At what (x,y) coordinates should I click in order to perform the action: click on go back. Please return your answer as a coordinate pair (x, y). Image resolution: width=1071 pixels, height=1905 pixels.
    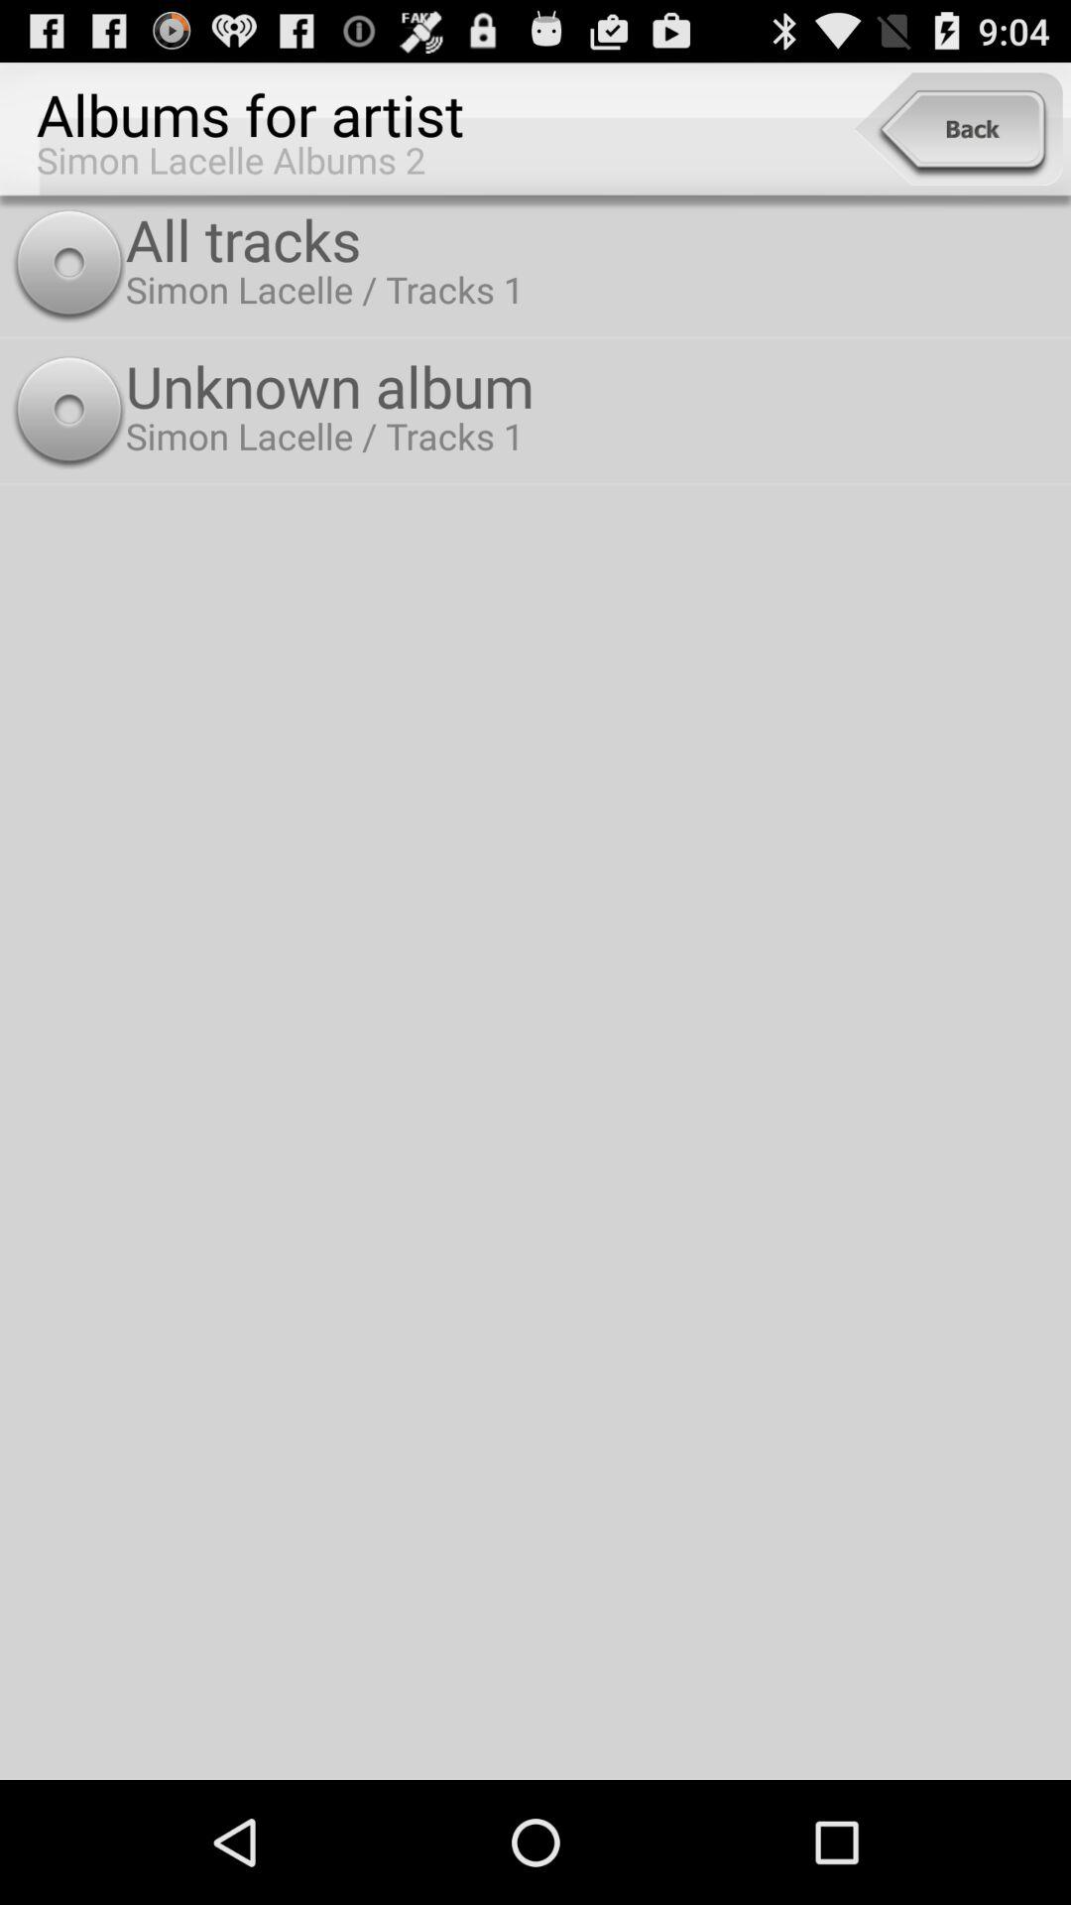
    Looking at the image, I should click on (958, 129).